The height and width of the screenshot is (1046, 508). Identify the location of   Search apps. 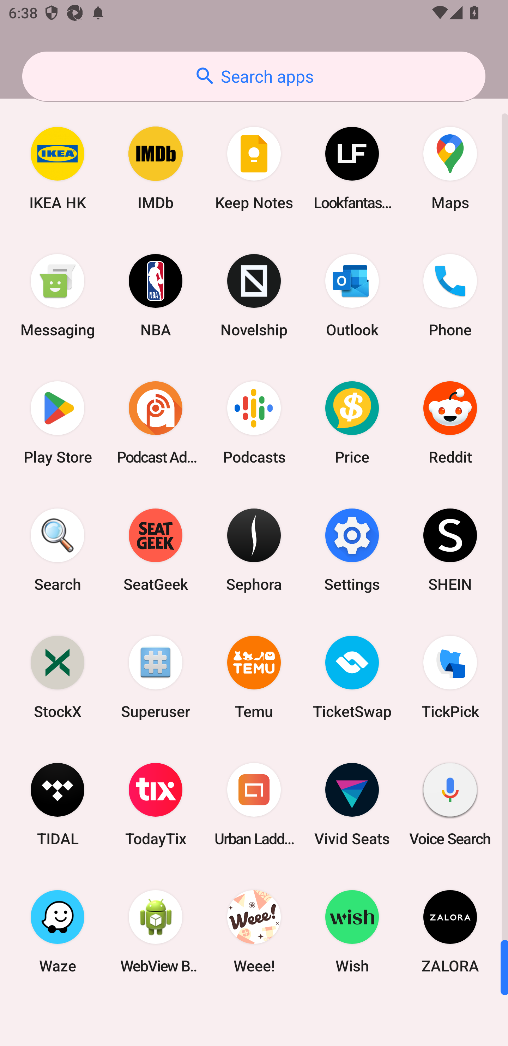
(254, 76).